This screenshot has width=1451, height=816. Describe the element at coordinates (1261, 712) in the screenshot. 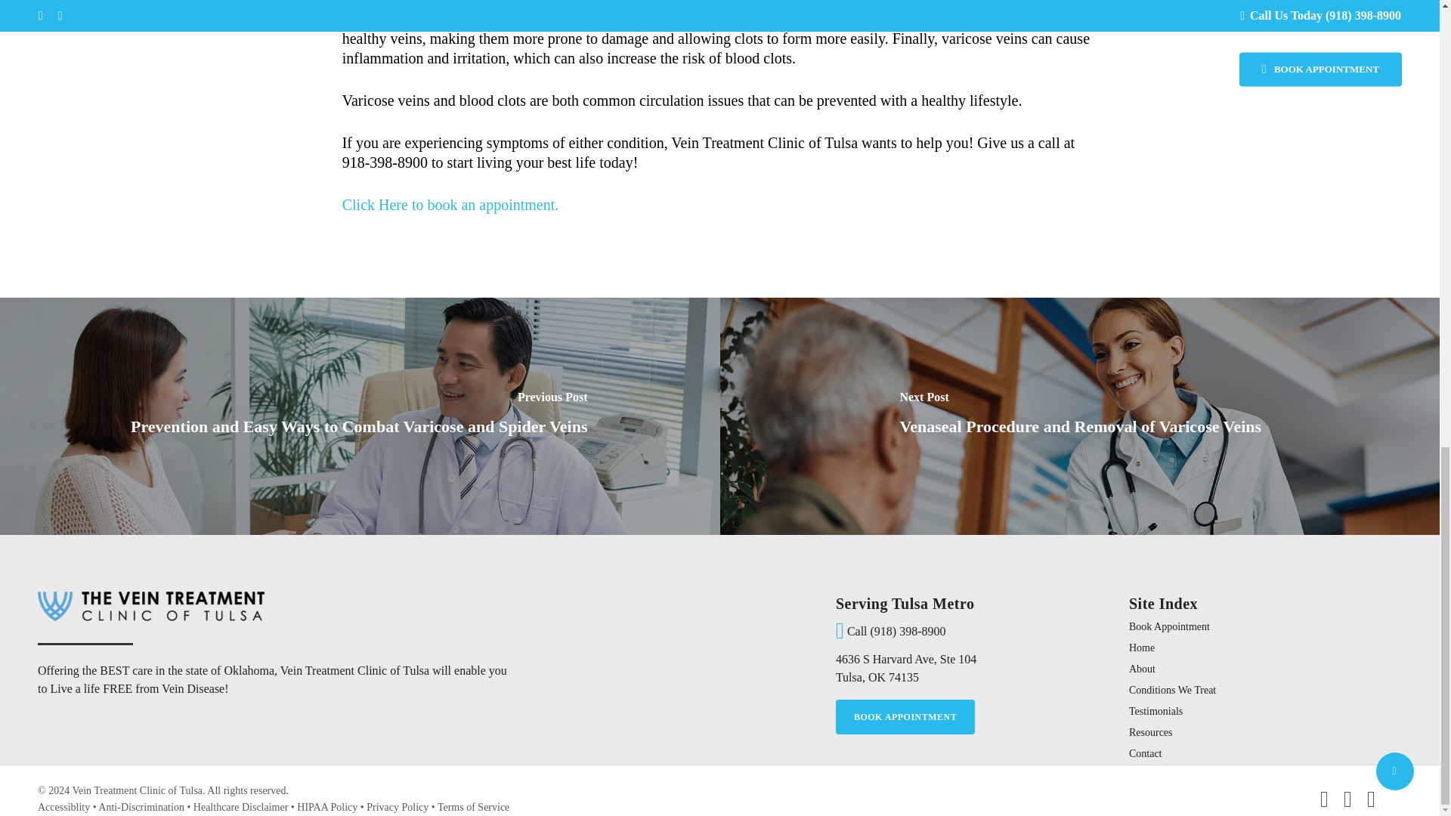

I see `BOOK APPOINTMENT` at that location.